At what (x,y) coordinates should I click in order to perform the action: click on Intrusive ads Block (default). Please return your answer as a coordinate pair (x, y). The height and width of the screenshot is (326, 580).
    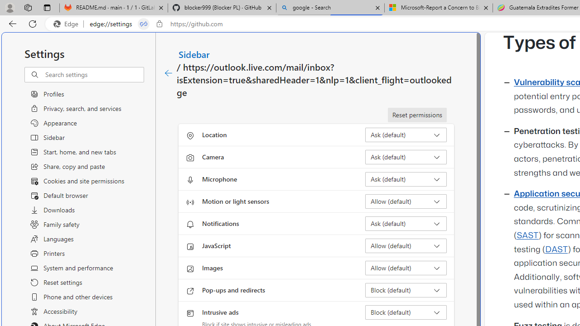
    Looking at the image, I should click on (406, 312).